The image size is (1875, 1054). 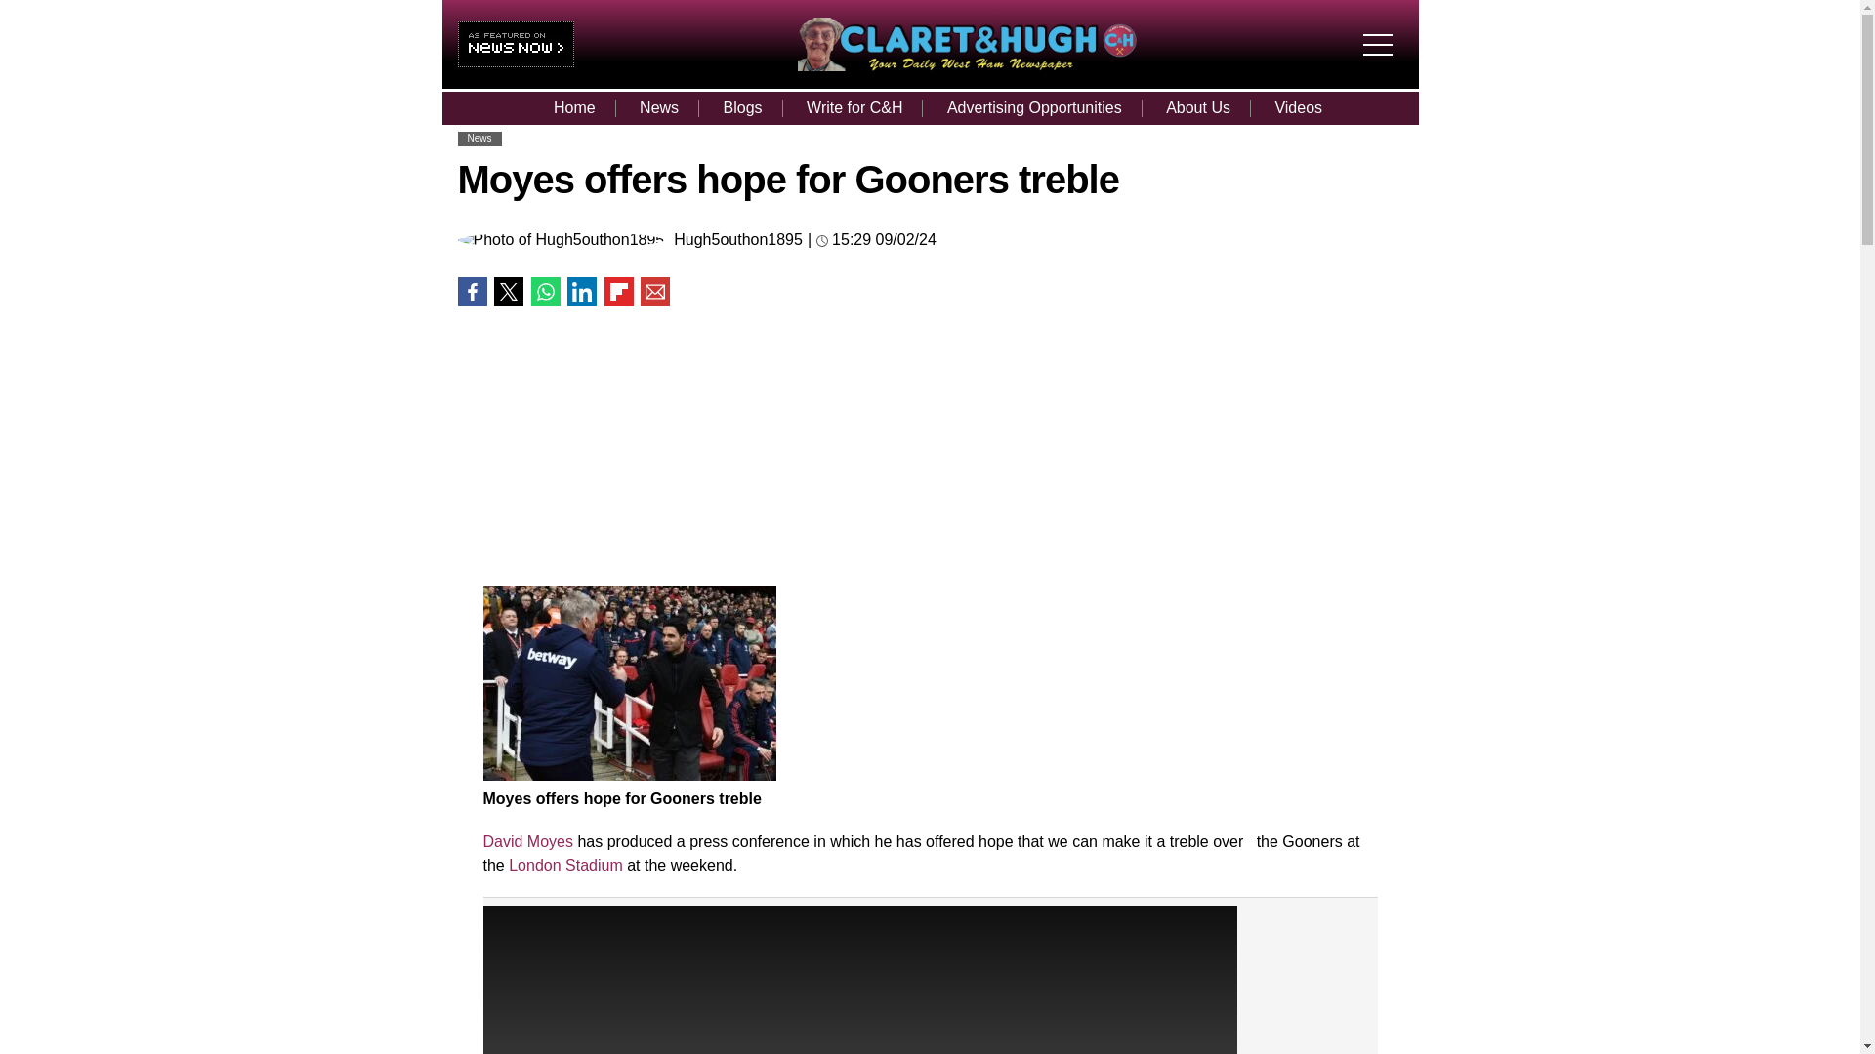 What do you see at coordinates (545, 292) in the screenshot?
I see `share on WhatsApp` at bounding box center [545, 292].